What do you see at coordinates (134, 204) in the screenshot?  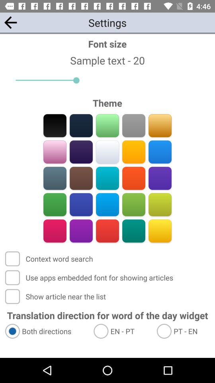 I see `color selection` at bounding box center [134, 204].